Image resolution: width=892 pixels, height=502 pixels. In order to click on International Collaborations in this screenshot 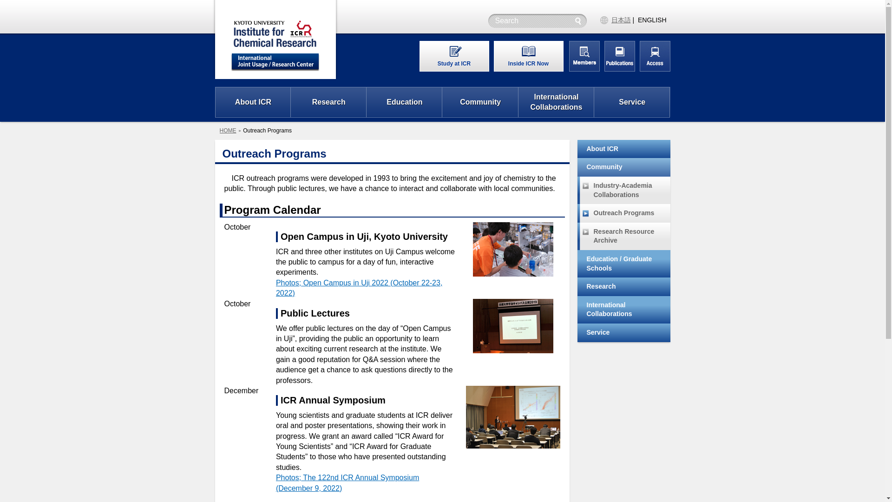, I will do `click(557, 102)`.